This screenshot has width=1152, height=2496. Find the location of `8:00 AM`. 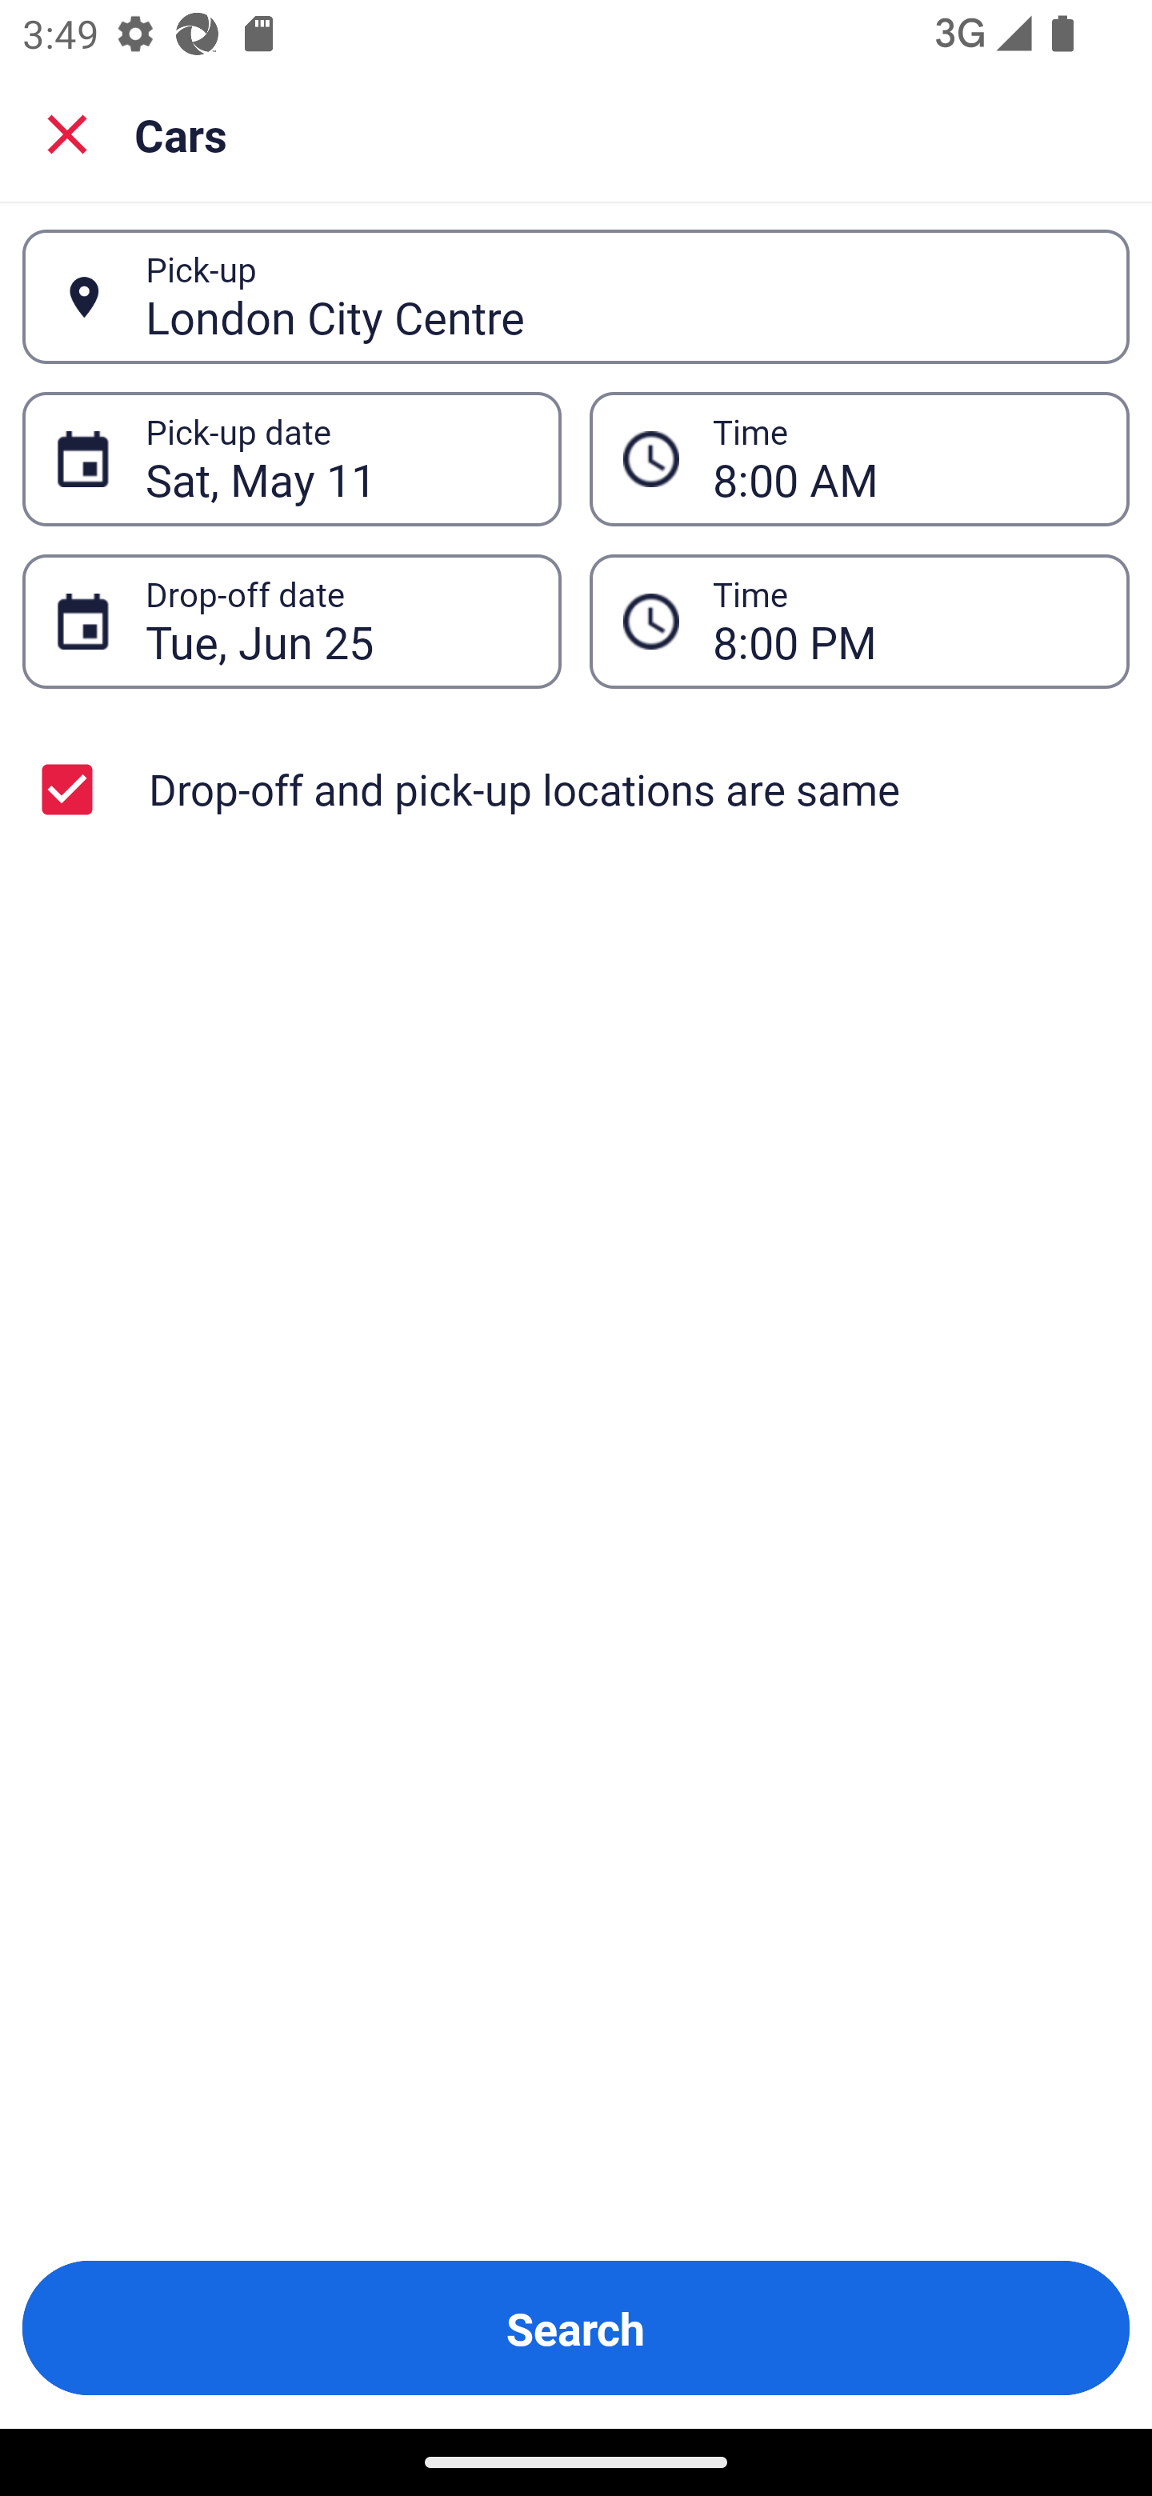

8:00 AM is located at coordinates (904, 459).